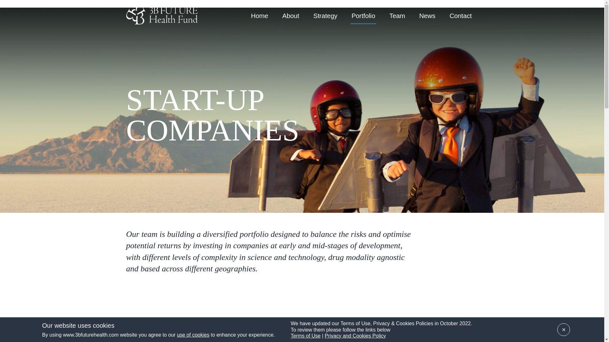  I want to click on Strategy, so click(325, 13).